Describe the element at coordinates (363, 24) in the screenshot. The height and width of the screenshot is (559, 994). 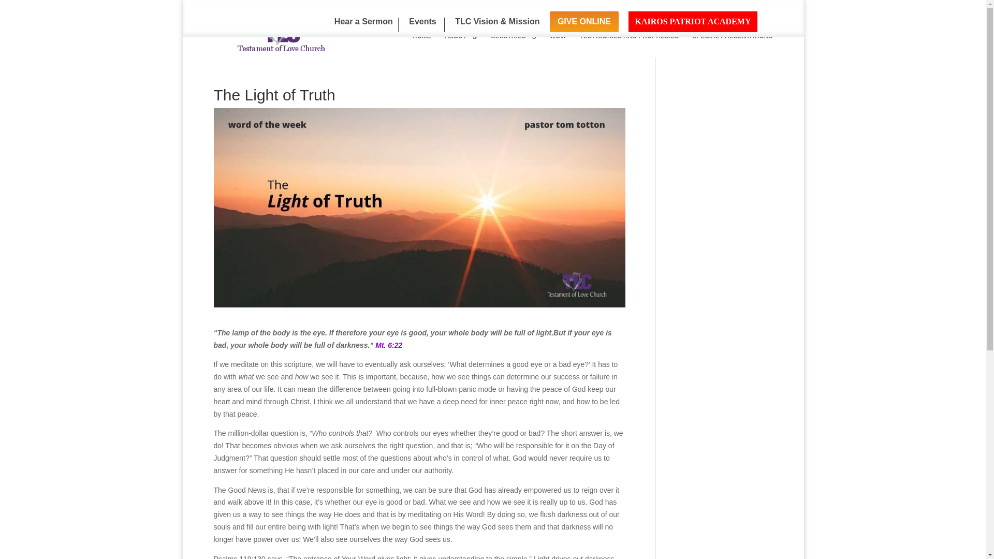
I see `Hear a Sermon` at that location.